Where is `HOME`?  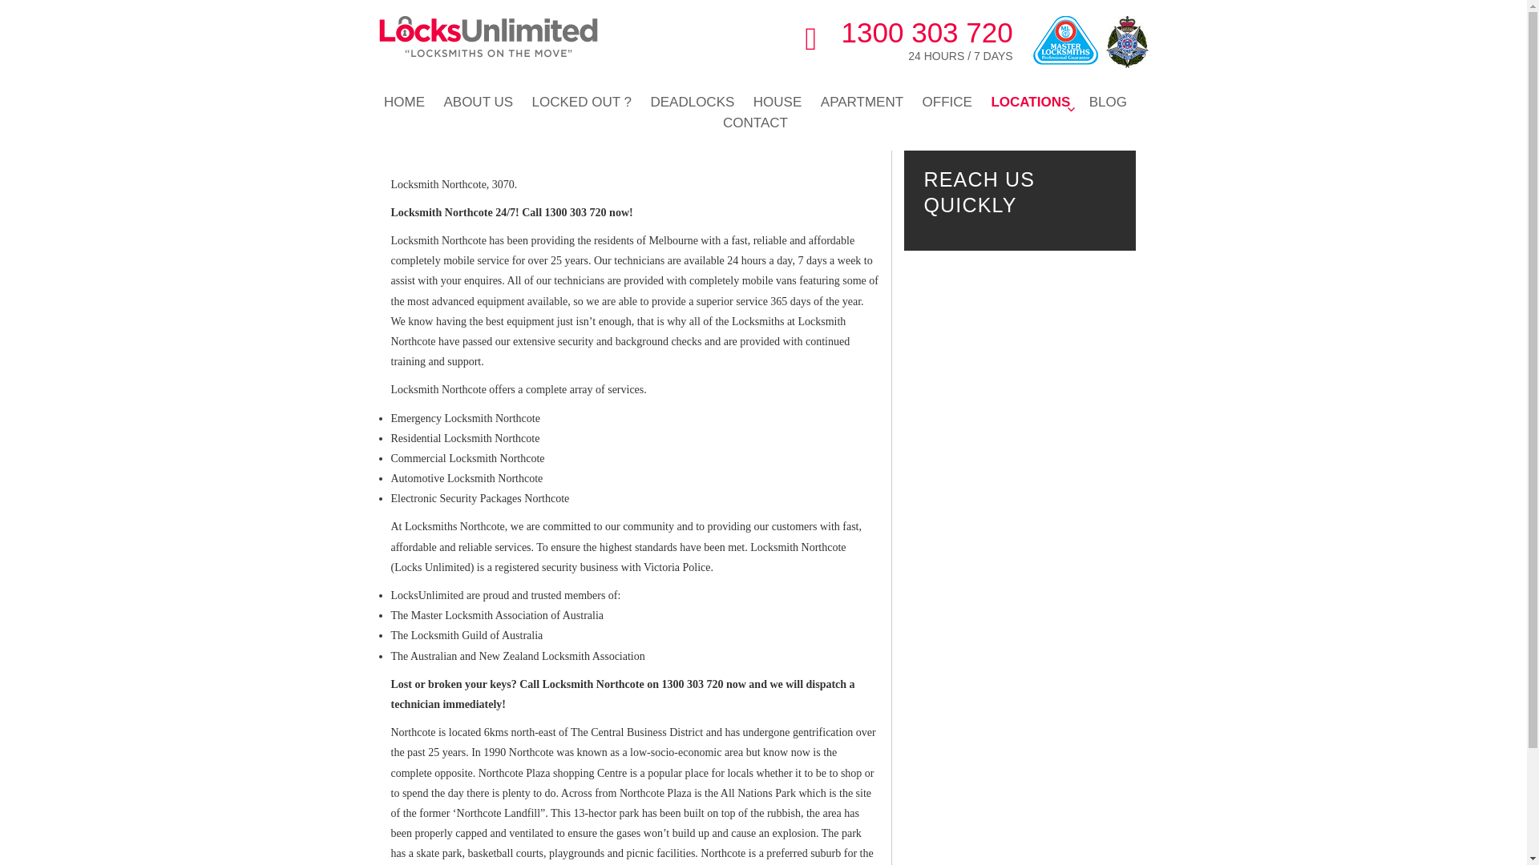
HOME is located at coordinates (412, 103).